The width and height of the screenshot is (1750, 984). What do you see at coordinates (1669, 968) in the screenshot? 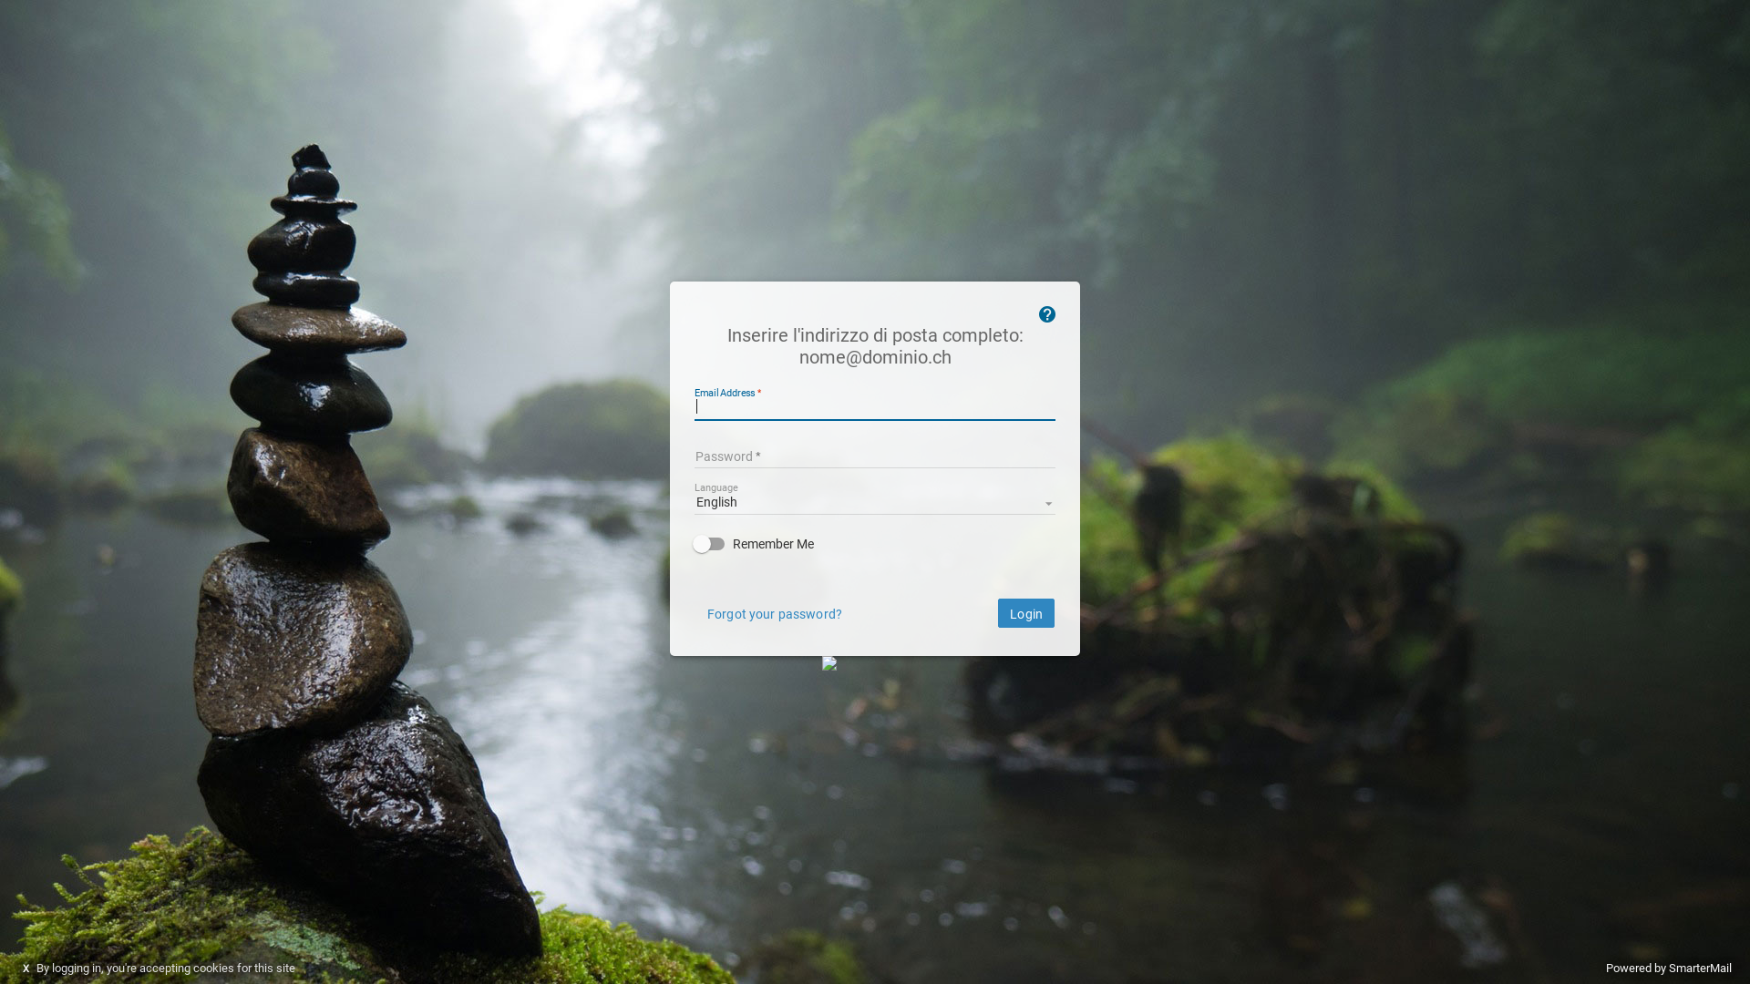
I see `Powered by SmarterMail` at bounding box center [1669, 968].